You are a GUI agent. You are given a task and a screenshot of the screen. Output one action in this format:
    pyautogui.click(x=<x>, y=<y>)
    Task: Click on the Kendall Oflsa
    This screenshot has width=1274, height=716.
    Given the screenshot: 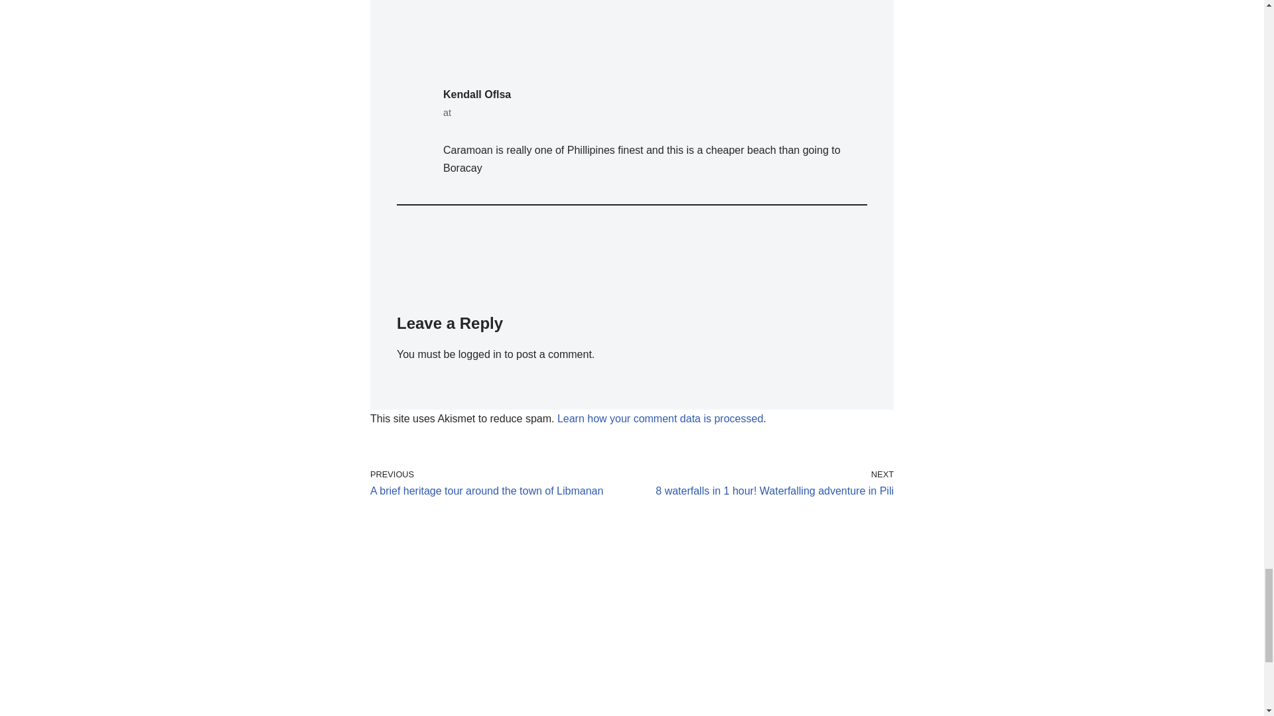 What is the action you would take?
    pyautogui.click(x=766, y=483)
    